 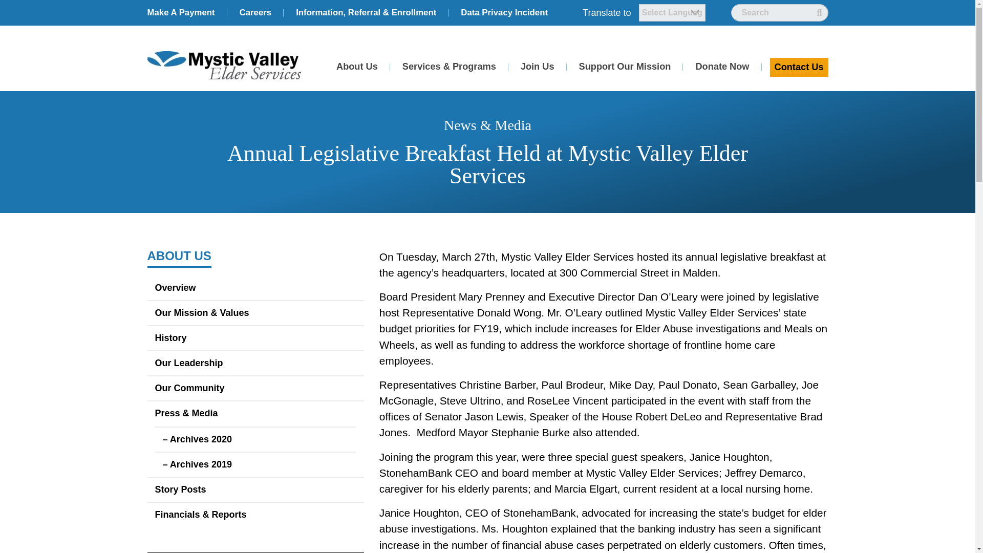 What do you see at coordinates (183, 12) in the screenshot?
I see `Make A Payment` at bounding box center [183, 12].